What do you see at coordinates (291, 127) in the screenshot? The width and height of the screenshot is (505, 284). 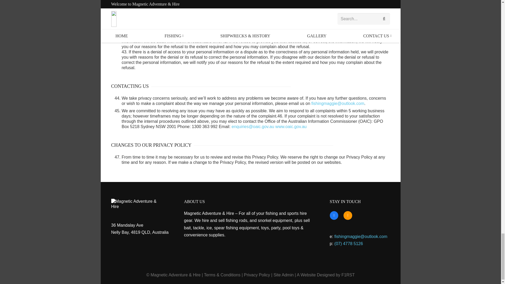 I see `www.oaic.gov.au` at bounding box center [291, 127].